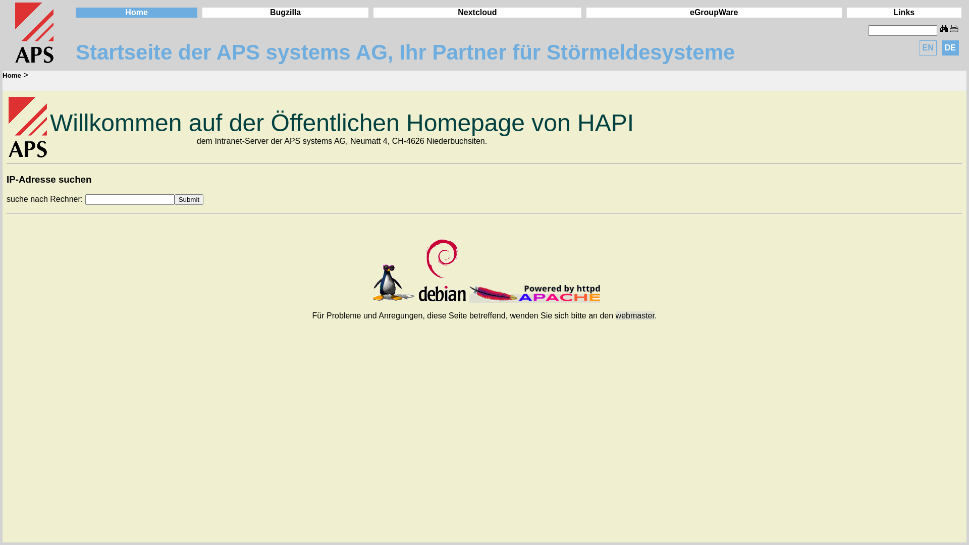 The height and width of the screenshot is (545, 969). Describe the element at coordinates (477, 12) in the screenshot. I see `Nextcloud` at that location.